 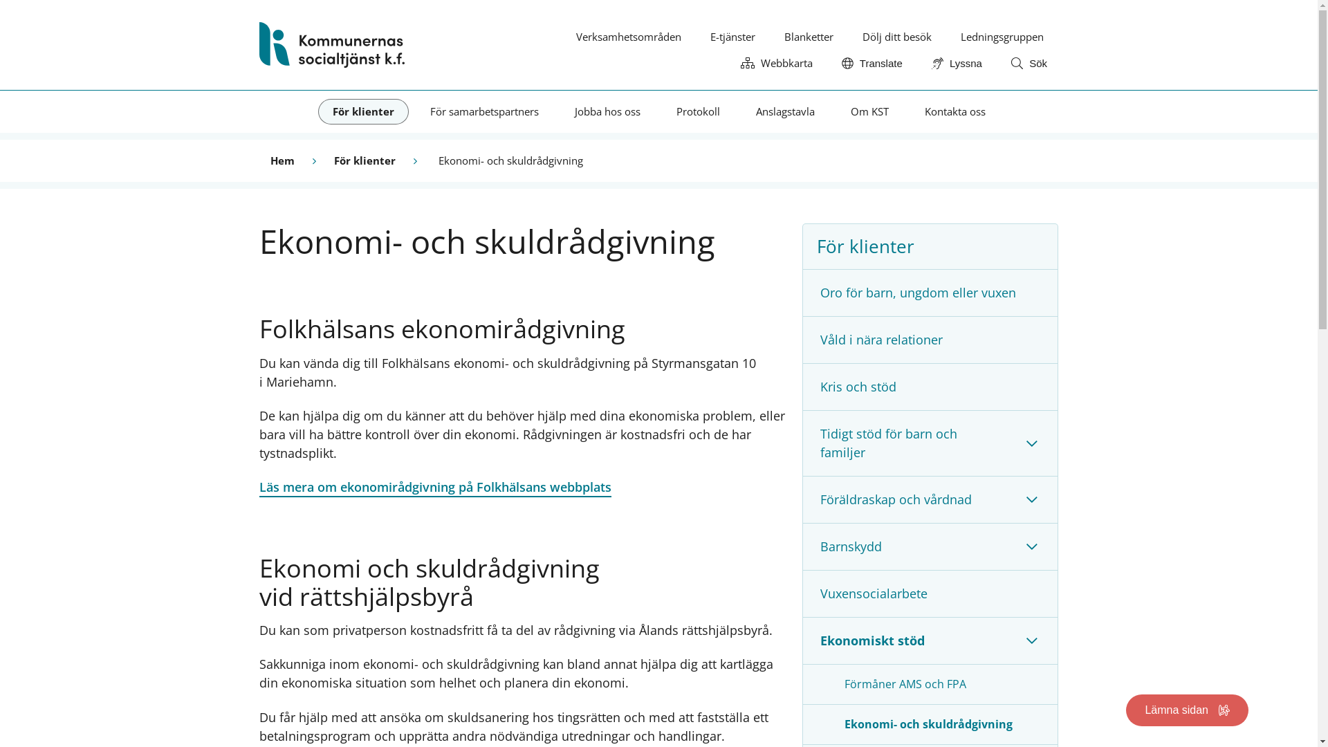 I want to click on Anslagstavla, so click(x=786, y=112).